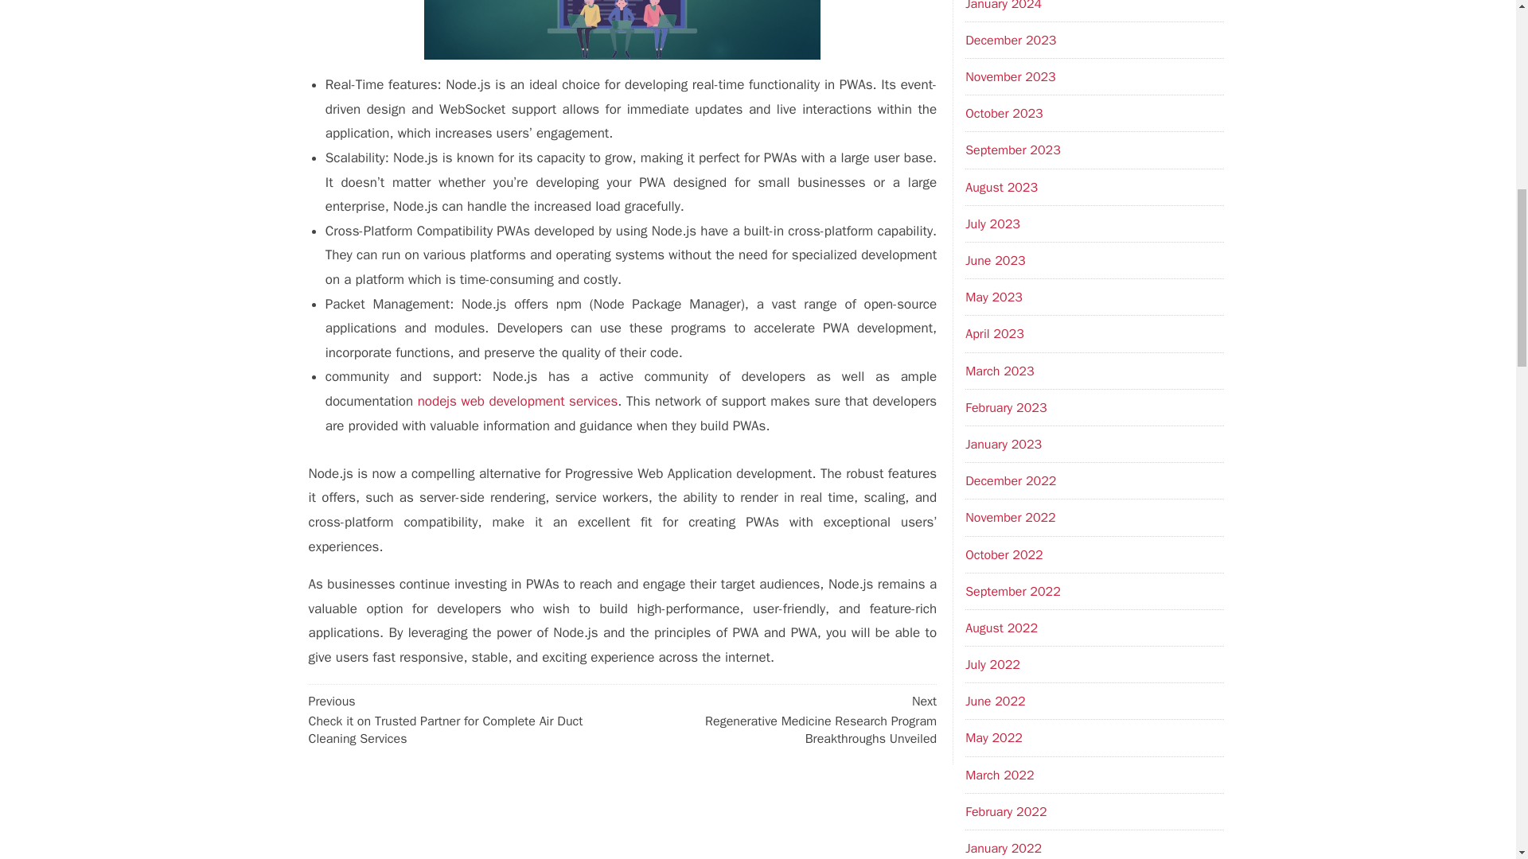 The height and width of the screenshot is (859, 1528). Describe the element at coordinates (995, 261) in the screenshot. I see `June 2023` at that location.